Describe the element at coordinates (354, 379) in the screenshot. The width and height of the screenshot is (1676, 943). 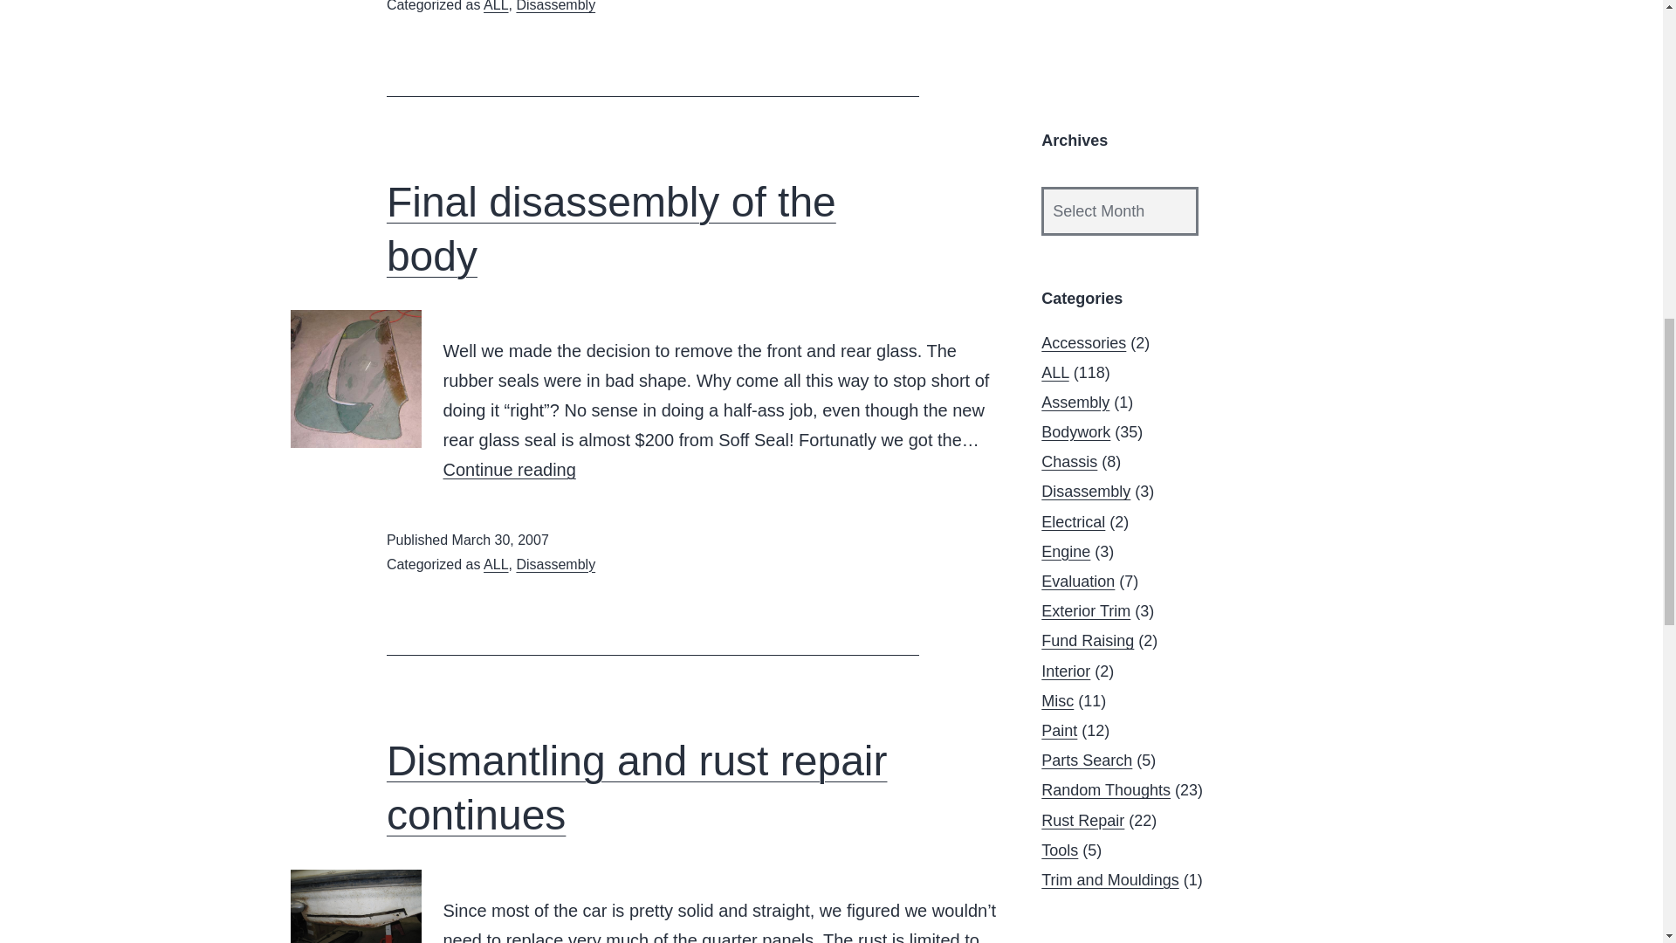
I see `Front and rear windsheilds for the ` at that location.